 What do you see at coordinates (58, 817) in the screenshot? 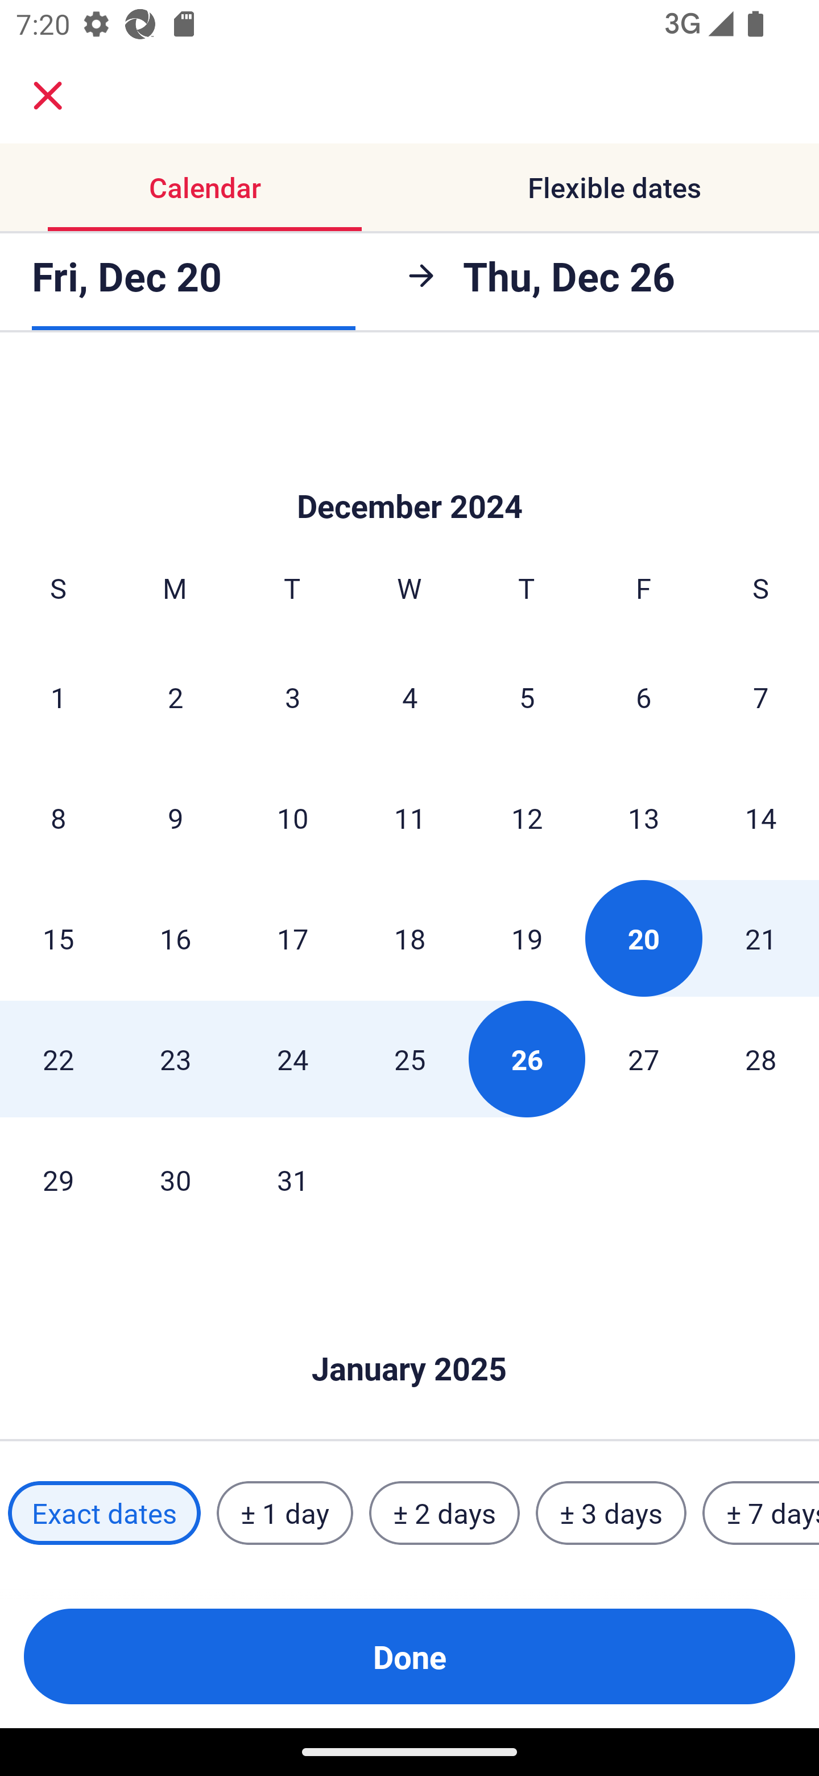
I see `8 Sunday, December 8, 2024` at bounding box center [58, 817].